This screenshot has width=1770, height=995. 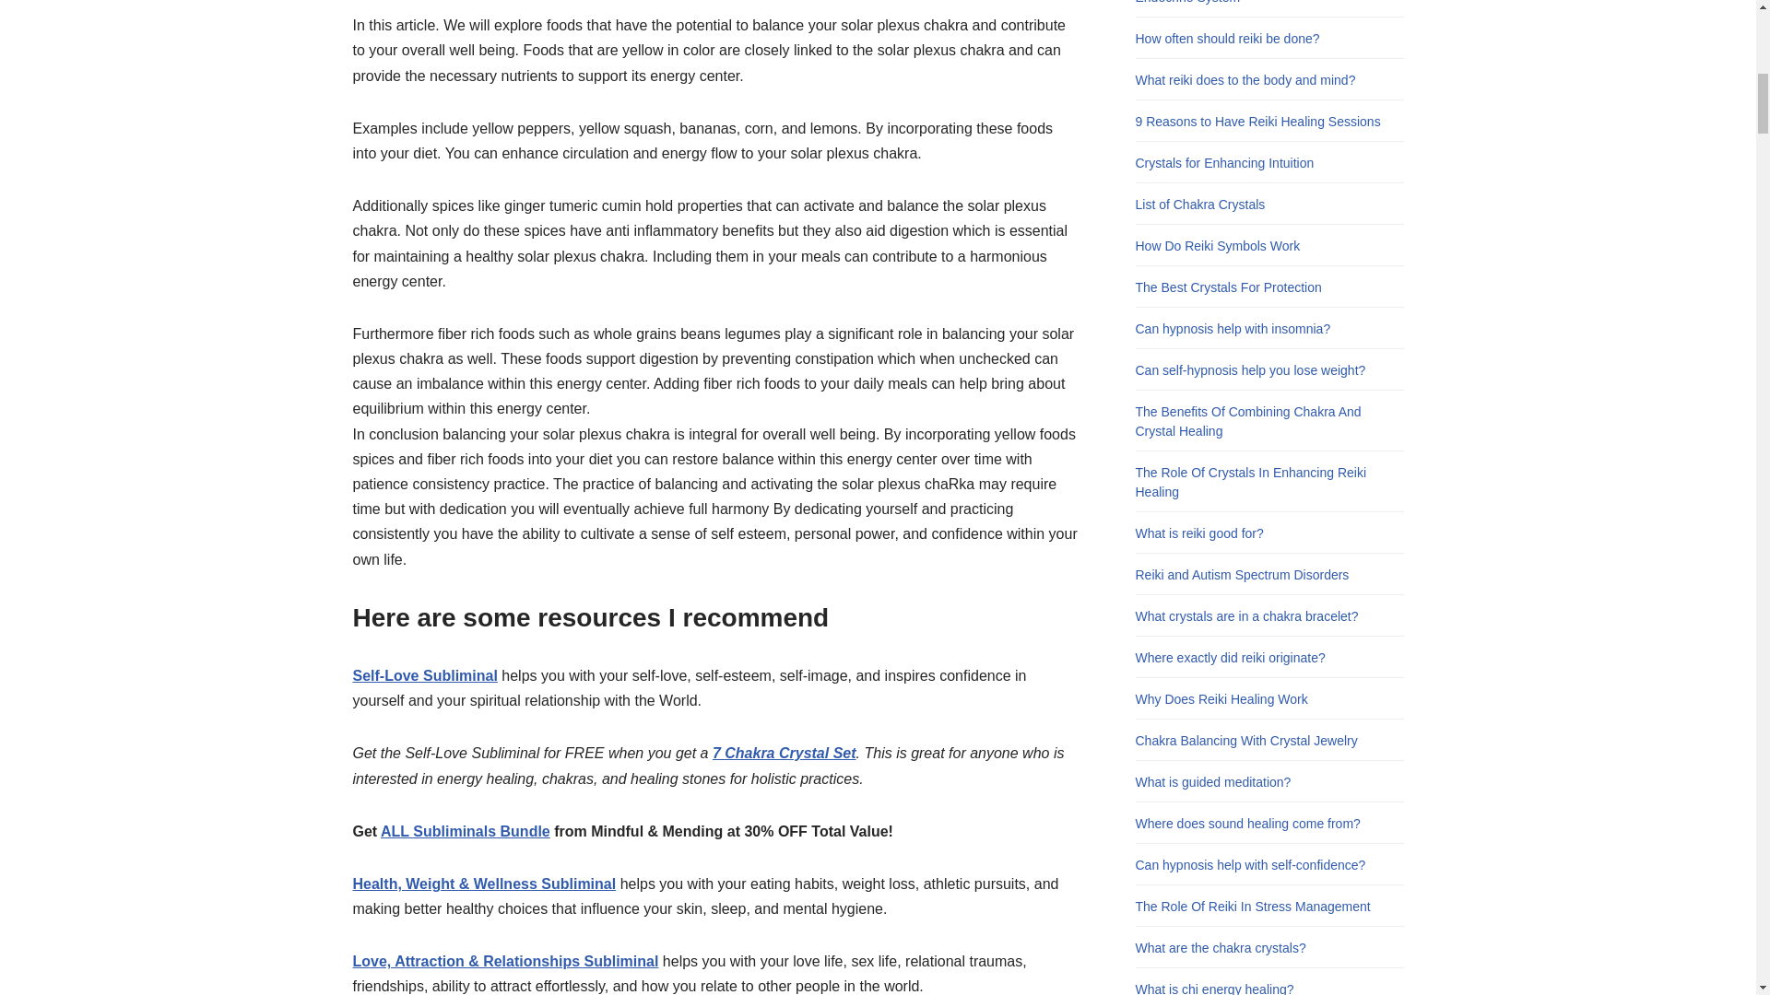 I want to click on Self-Love Subliminal, so click(x=424, y=674).